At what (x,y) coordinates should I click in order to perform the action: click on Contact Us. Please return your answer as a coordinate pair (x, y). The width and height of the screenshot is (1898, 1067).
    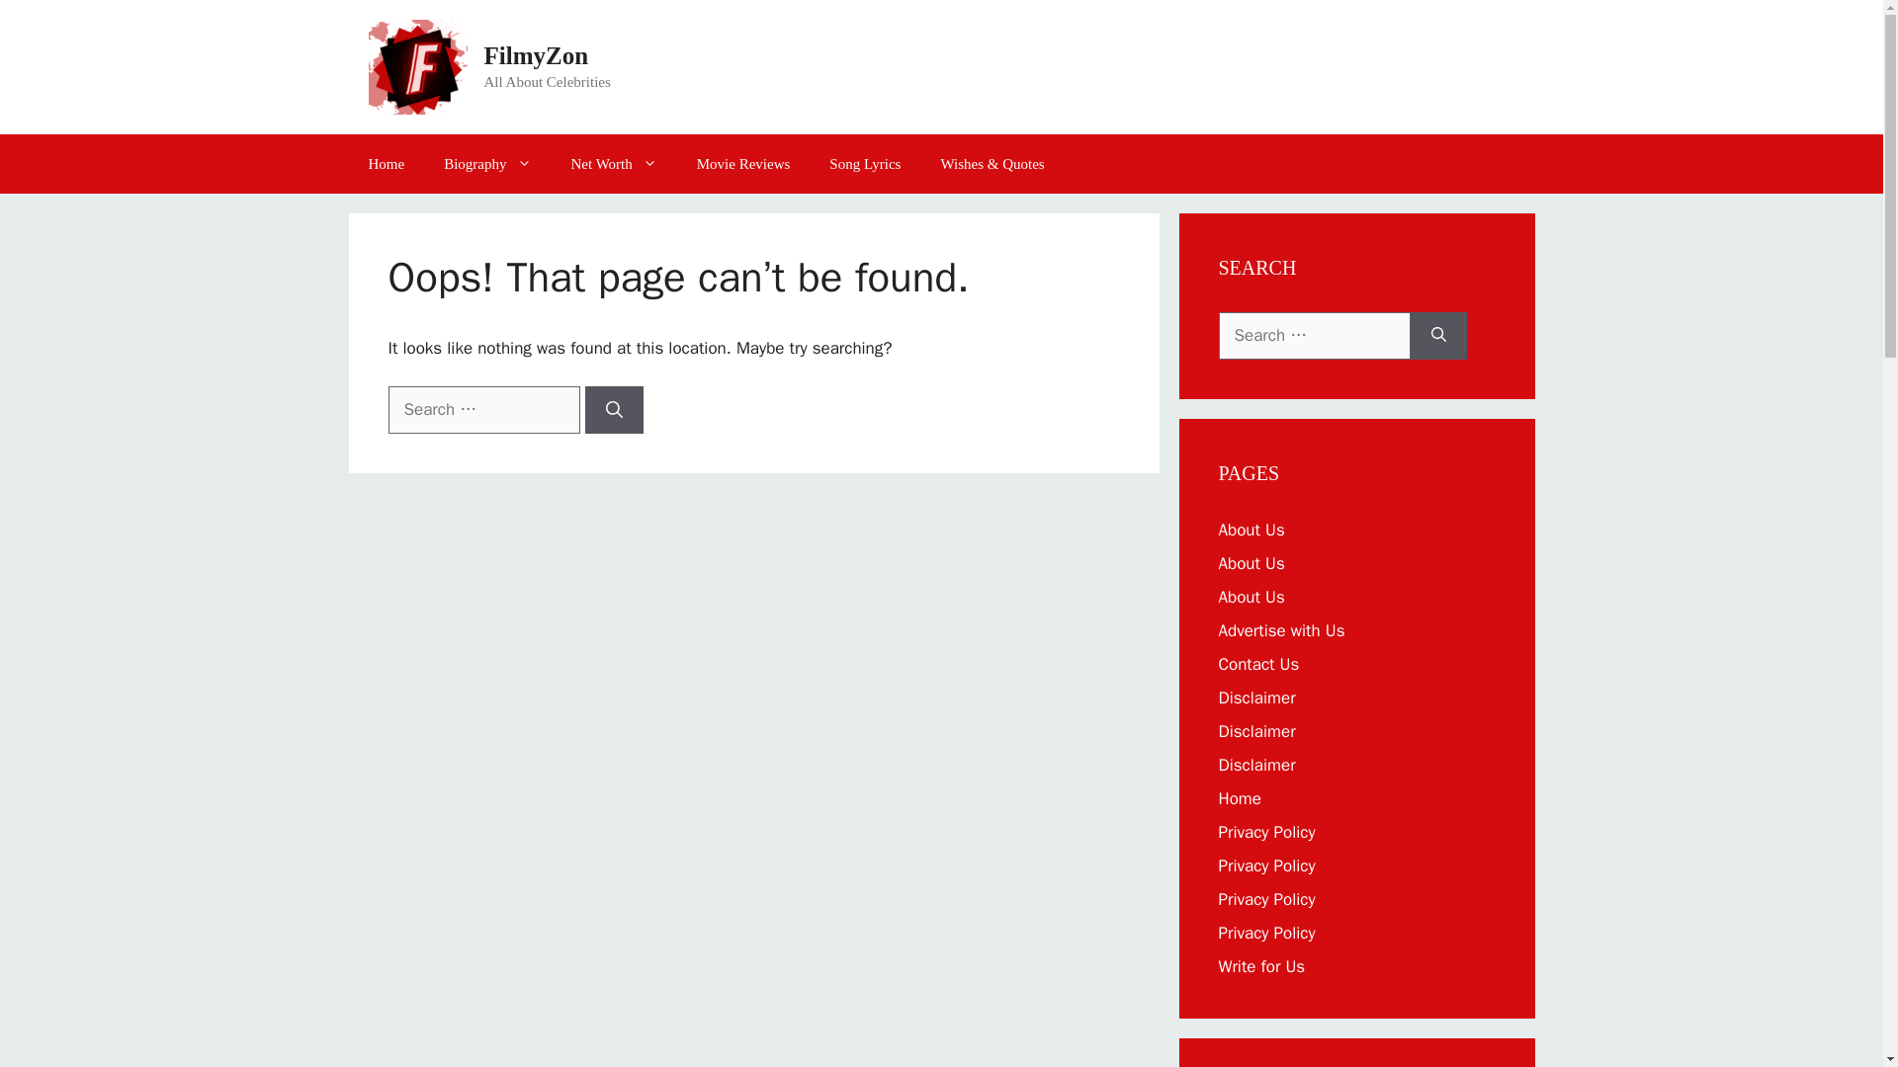
    Looking at the image, I should click on (1257, 664).